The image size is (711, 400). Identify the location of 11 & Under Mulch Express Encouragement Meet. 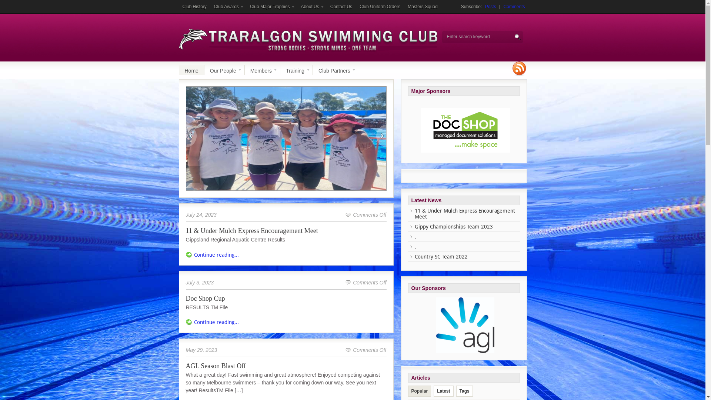
(252, 231).